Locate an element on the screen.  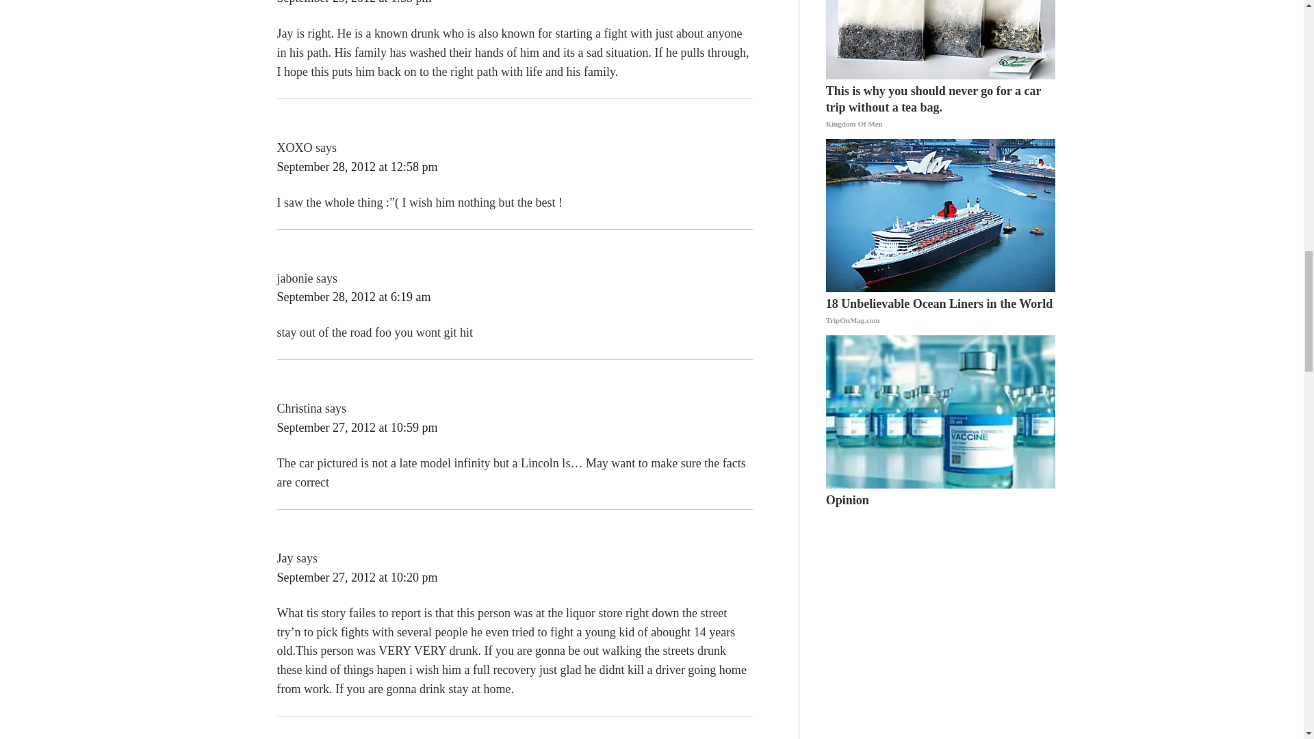
September 29, 2012 at 1:35 pm is located at coordinates (353, 2).